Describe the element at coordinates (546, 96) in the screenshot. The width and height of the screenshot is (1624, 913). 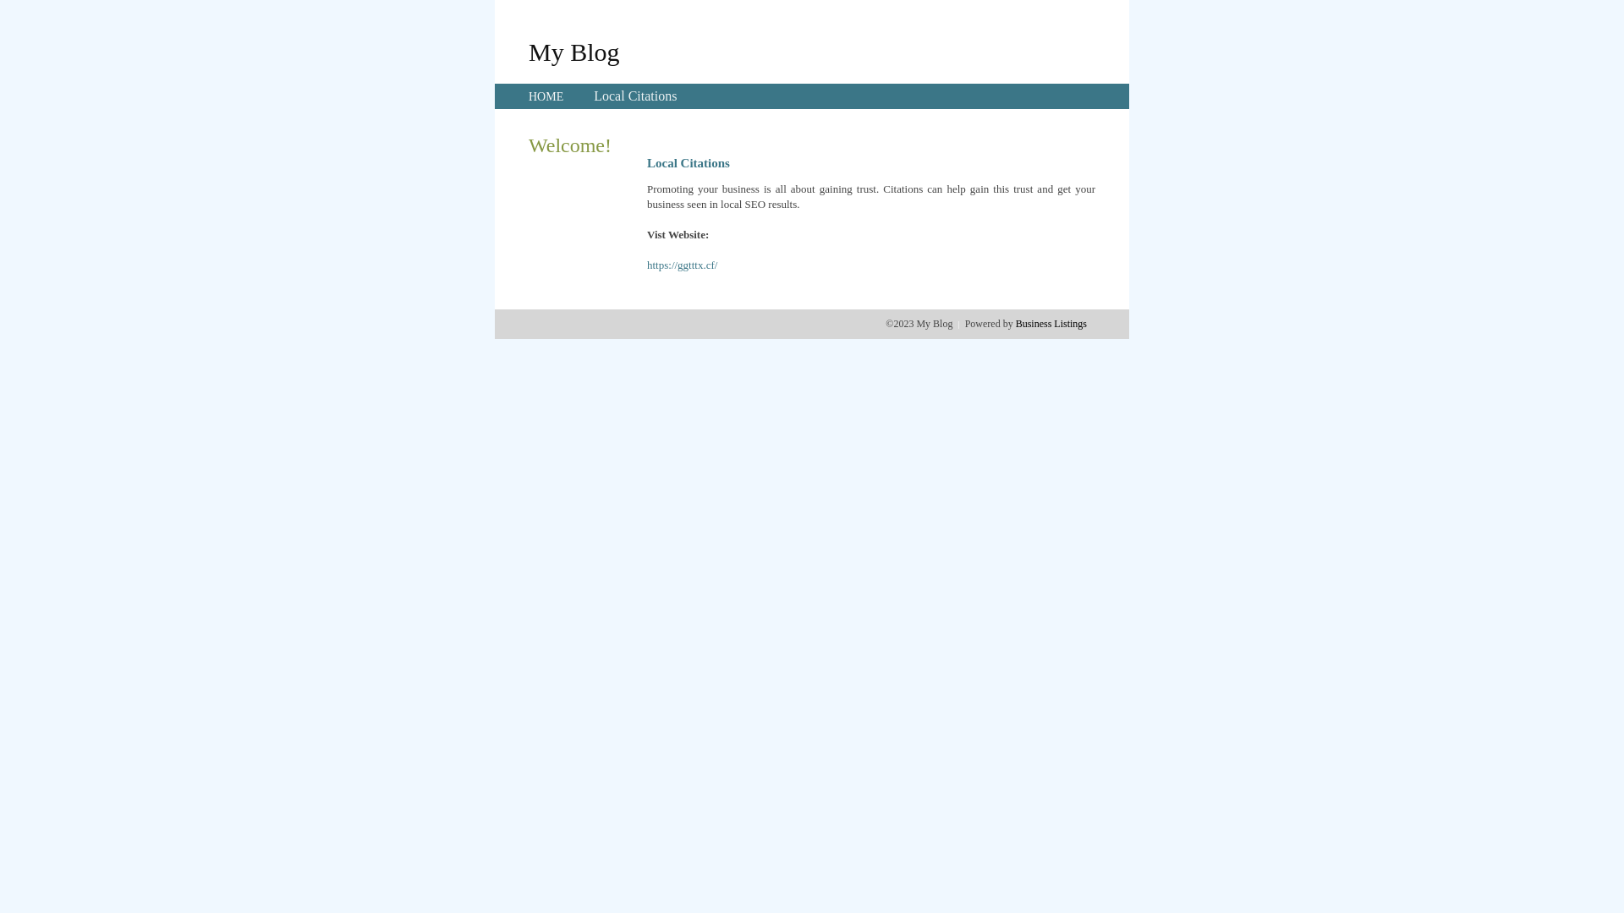
I see `HOME` at that location.